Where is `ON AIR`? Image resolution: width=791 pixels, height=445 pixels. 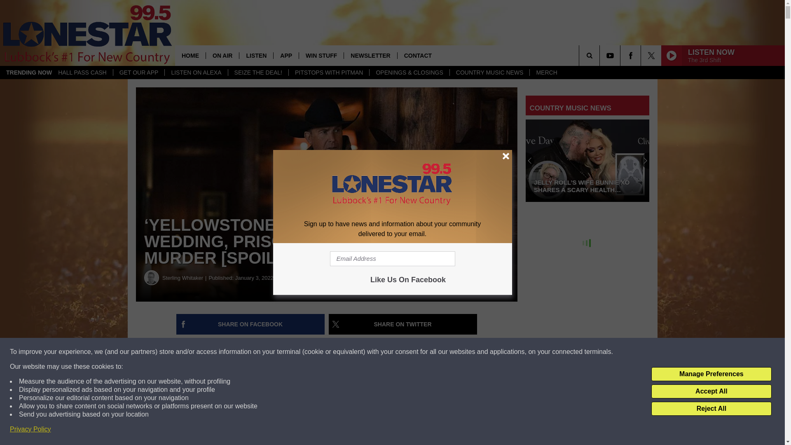
ON AIR is located at coordinates (222, 55).